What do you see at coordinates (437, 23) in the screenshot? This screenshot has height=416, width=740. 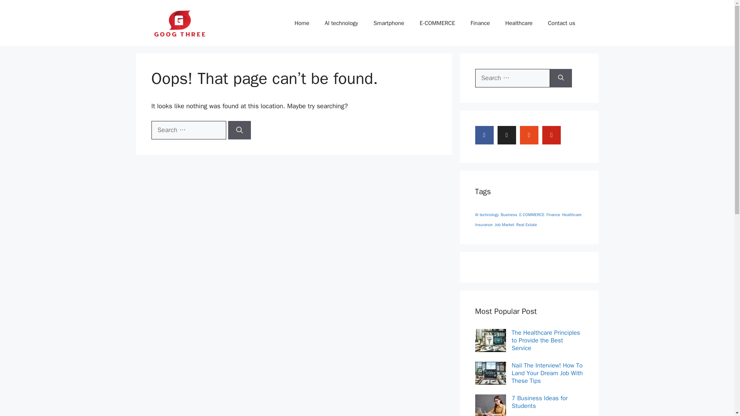 I see `E-COMMERCE` at bounding box center [437, 23].